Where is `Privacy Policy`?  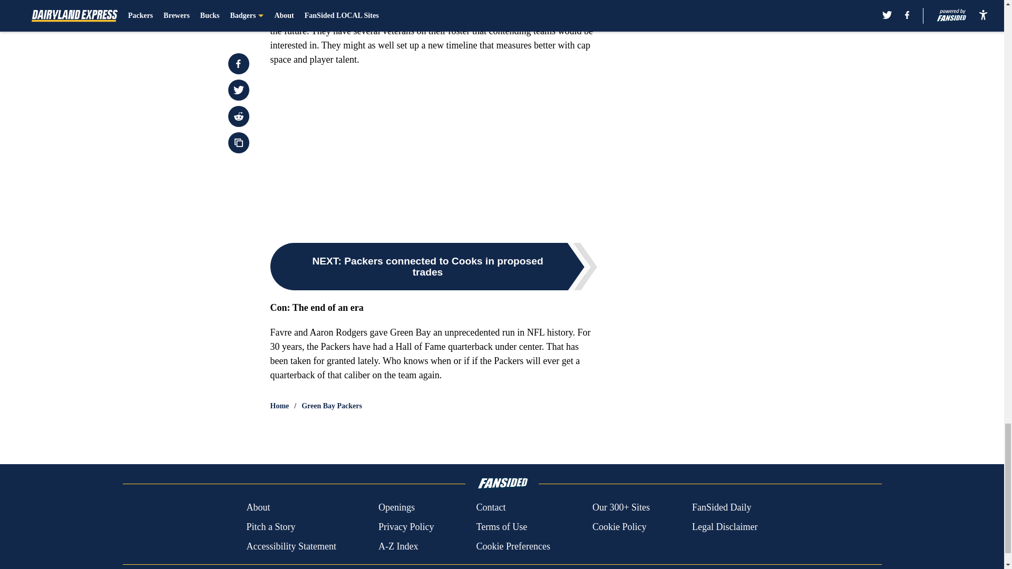
Privacy Policy is located at coordinates (406, 527).